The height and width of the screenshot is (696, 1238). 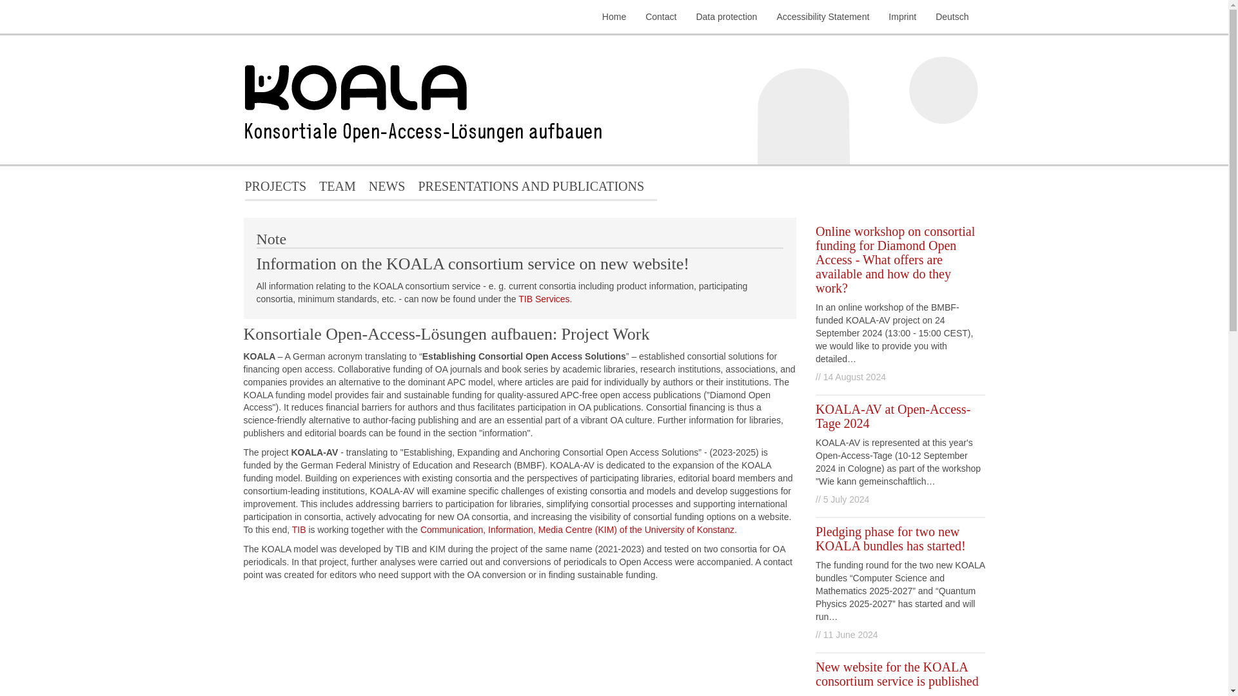 I want to click on Home, so click(x=614, y=99).